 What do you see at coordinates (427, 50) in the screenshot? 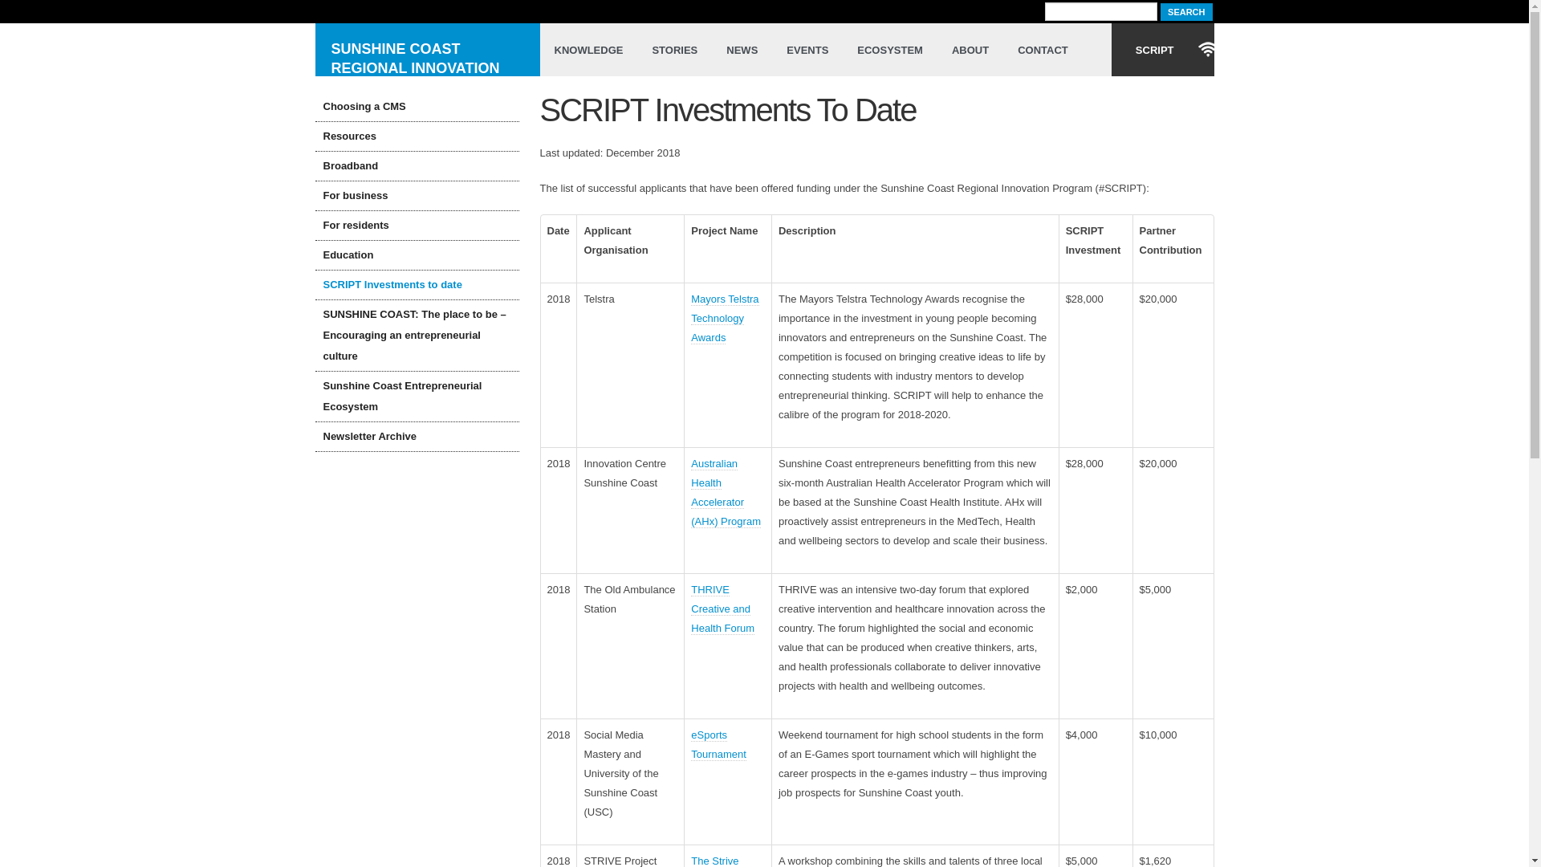
I see `SUNSHINE COAST REGIONAL INNOVATION PROGRAM` at bounding box center [427, 50].